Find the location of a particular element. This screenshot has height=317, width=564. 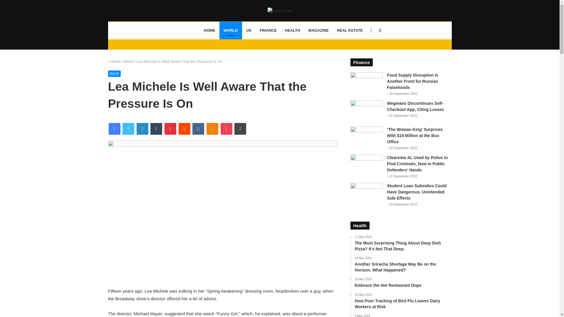

Pinterest is located at coordinates (170, 129).